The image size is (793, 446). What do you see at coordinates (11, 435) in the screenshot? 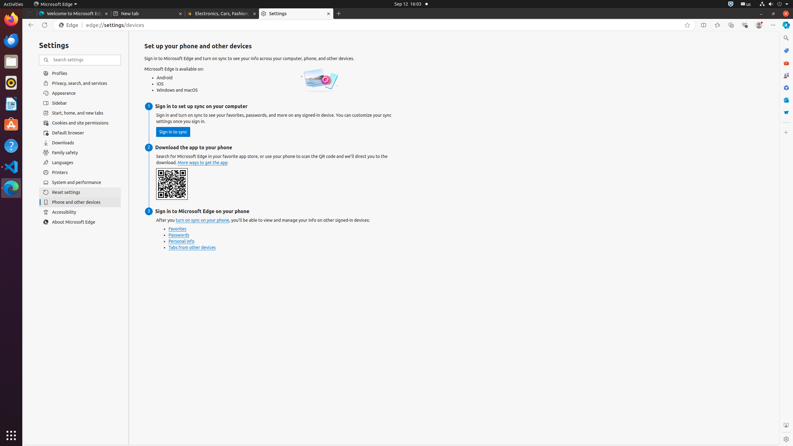
I see `Show Applications` at bounding box center [11, 435].